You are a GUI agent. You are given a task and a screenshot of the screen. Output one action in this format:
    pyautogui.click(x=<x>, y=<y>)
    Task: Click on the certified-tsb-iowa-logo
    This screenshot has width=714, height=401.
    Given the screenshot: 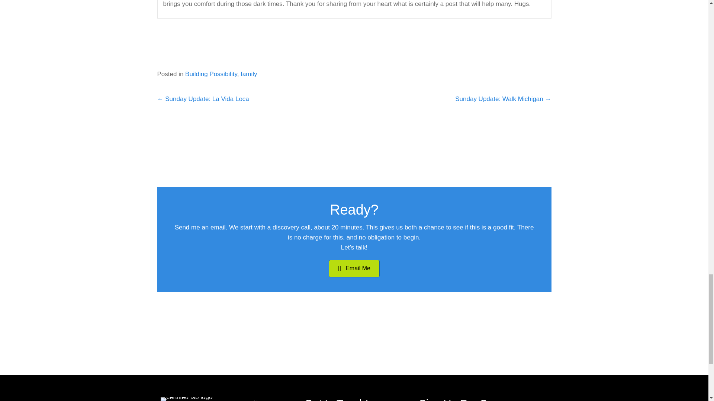 What is the action you would take?
    pyautogui.click(x=187, y=399)
    